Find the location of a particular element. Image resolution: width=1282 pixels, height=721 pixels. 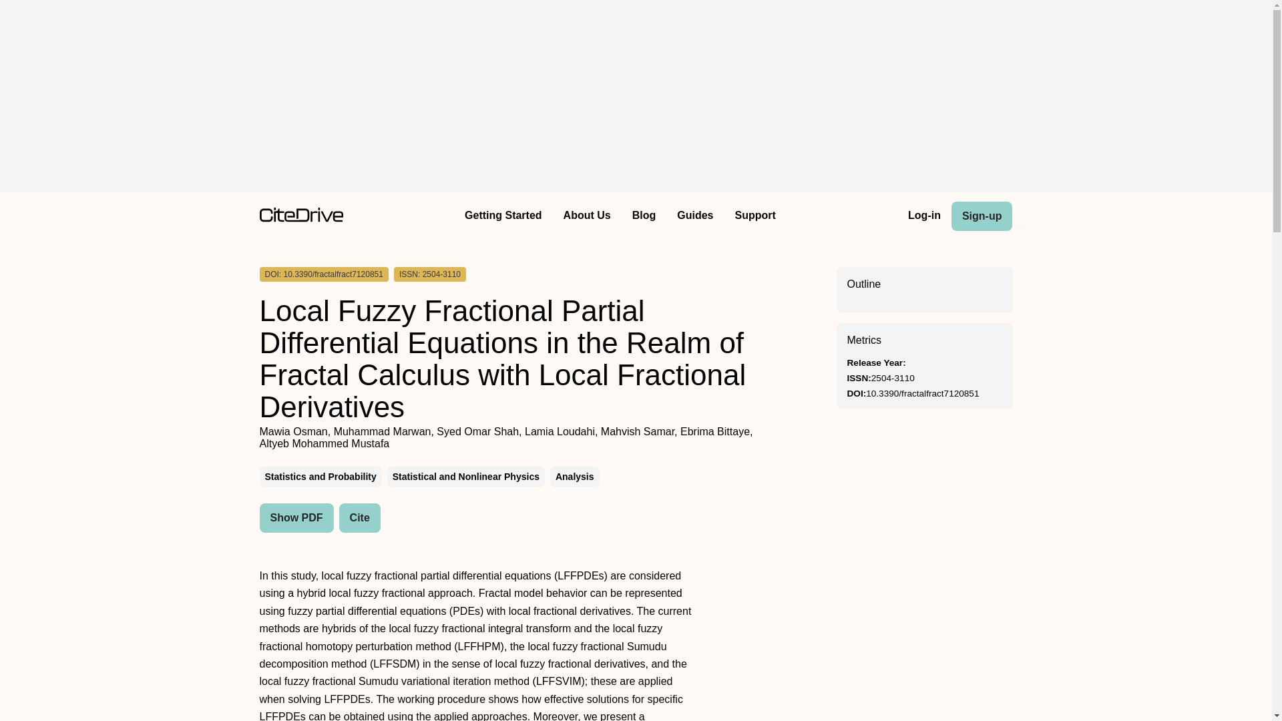

Guides is located at coordinates (695, 216).